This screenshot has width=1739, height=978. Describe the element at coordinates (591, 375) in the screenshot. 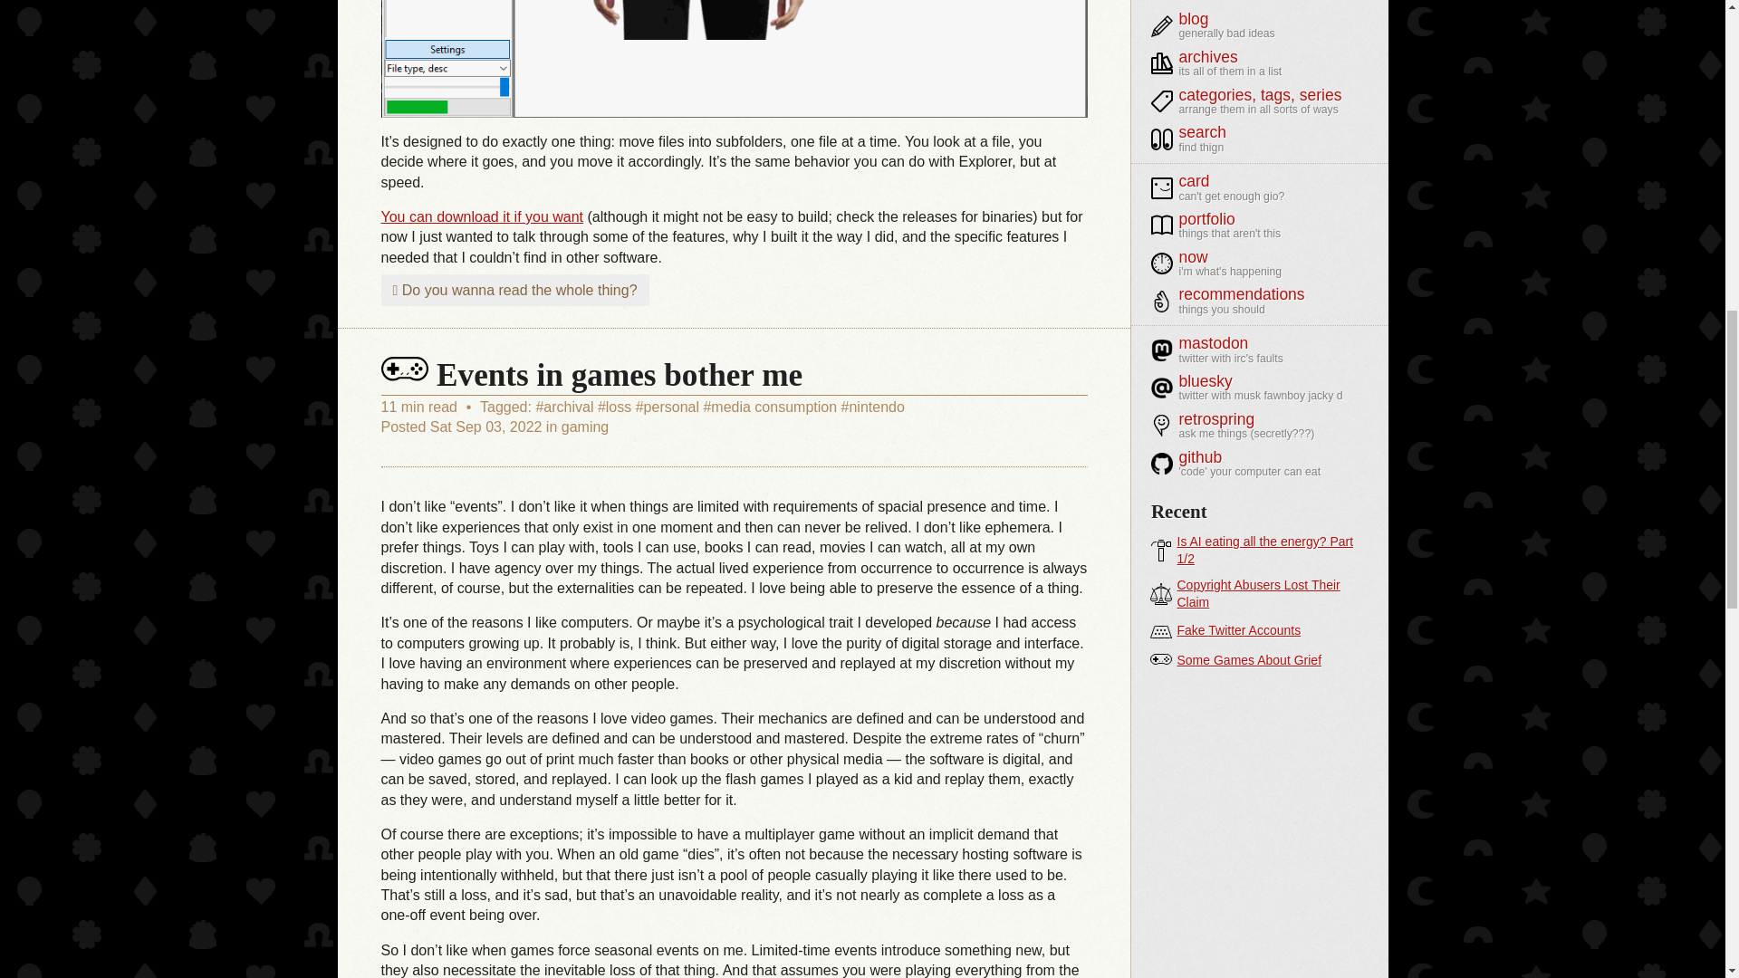

I see `Events in games bother me` at that location.